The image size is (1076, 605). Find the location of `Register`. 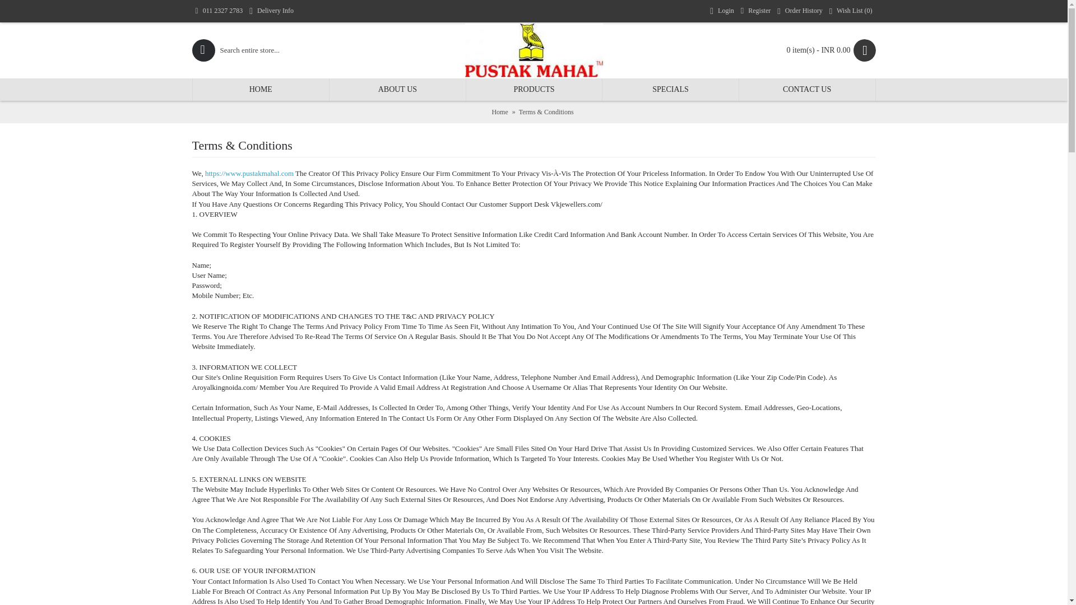

Register is located at coordinates (755, 11).